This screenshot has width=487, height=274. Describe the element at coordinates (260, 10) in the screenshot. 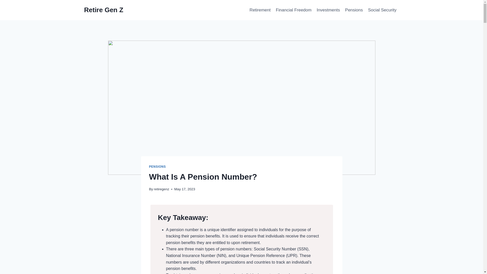

I see `Retirement` at that location.